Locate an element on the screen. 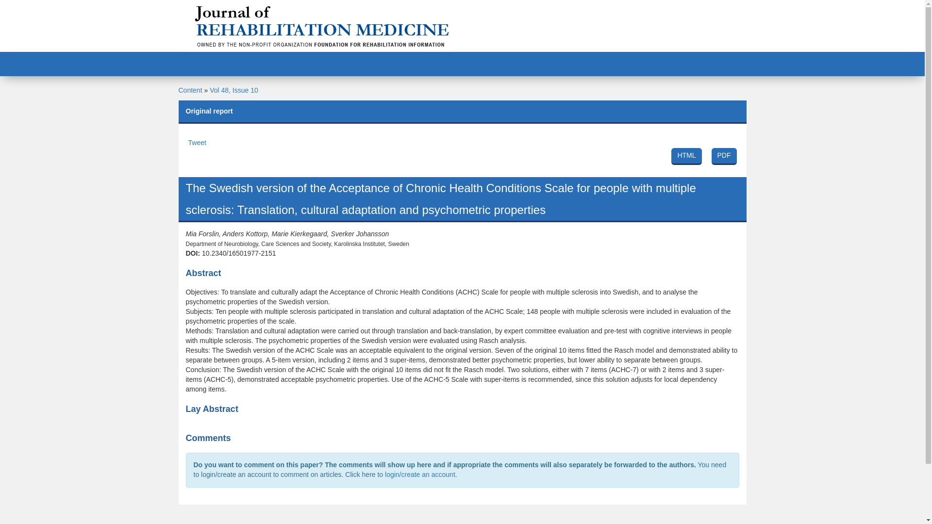 The height and width of the screenshot is (524, 932). PDF is located at coordinates (197, 143).